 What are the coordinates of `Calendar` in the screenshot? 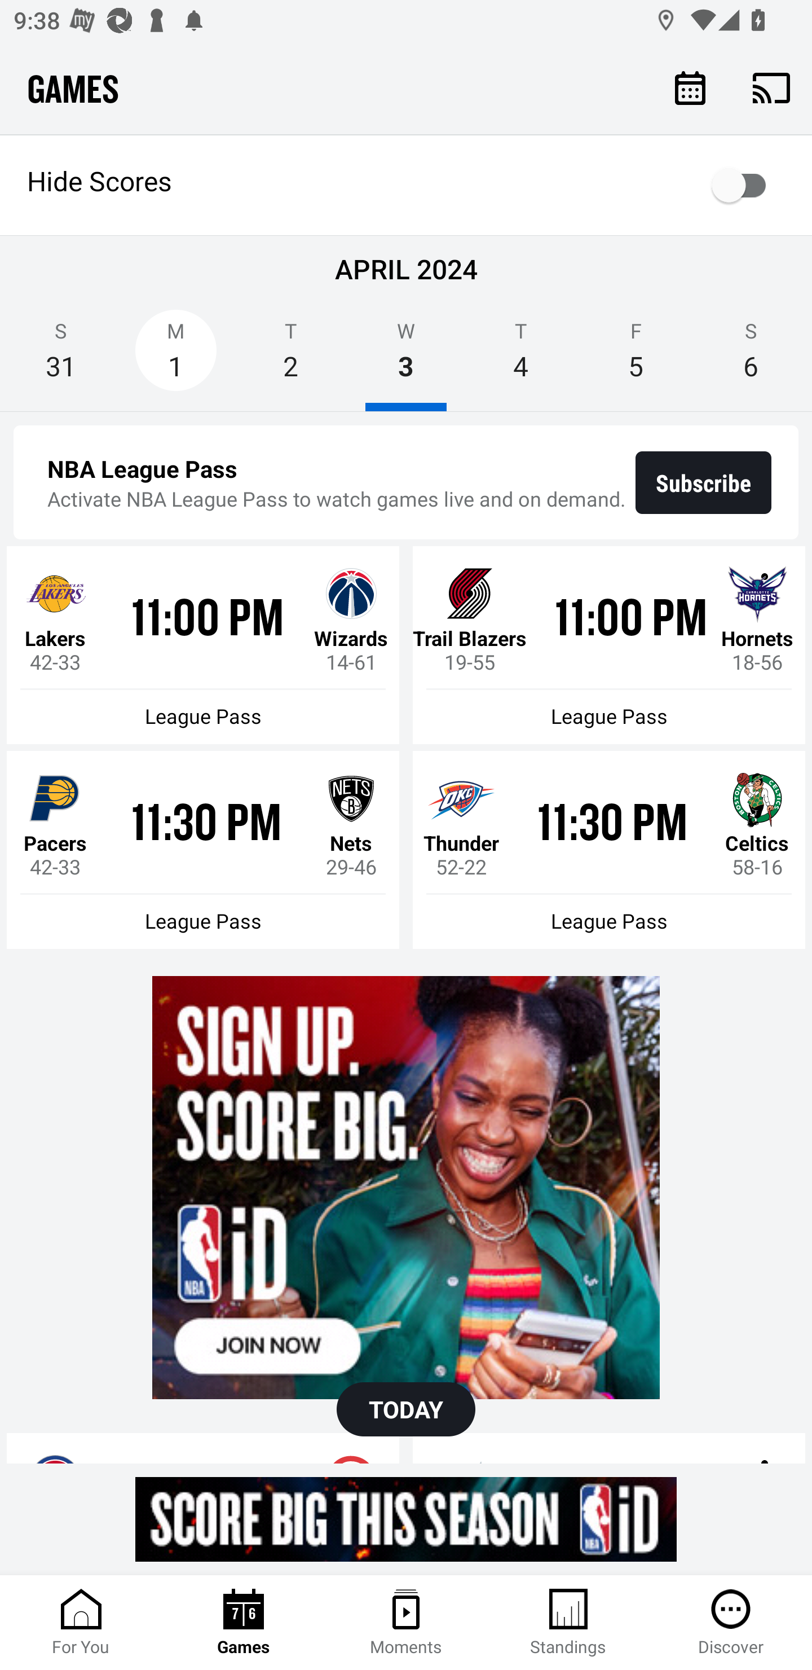 It's located at (690, 87).